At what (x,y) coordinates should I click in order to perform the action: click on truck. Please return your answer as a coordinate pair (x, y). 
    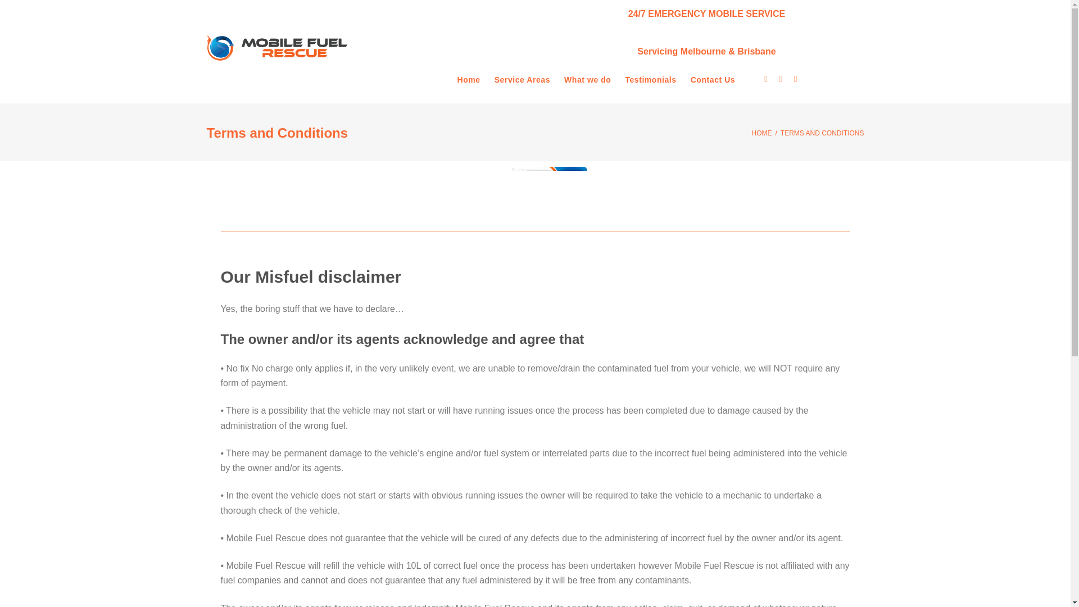
    Looking at the image, I should click on (535, 189).